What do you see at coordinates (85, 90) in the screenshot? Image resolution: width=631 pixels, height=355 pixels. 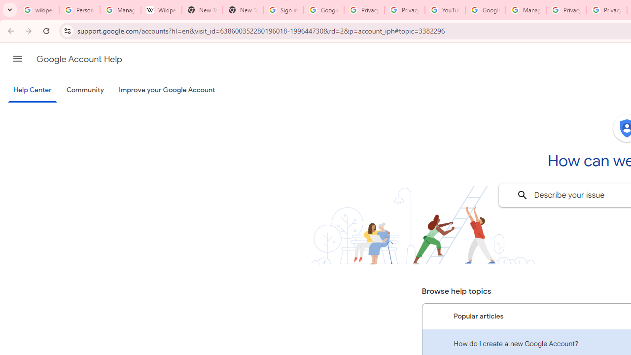 I see `Community` at bounding box center [85, 90].